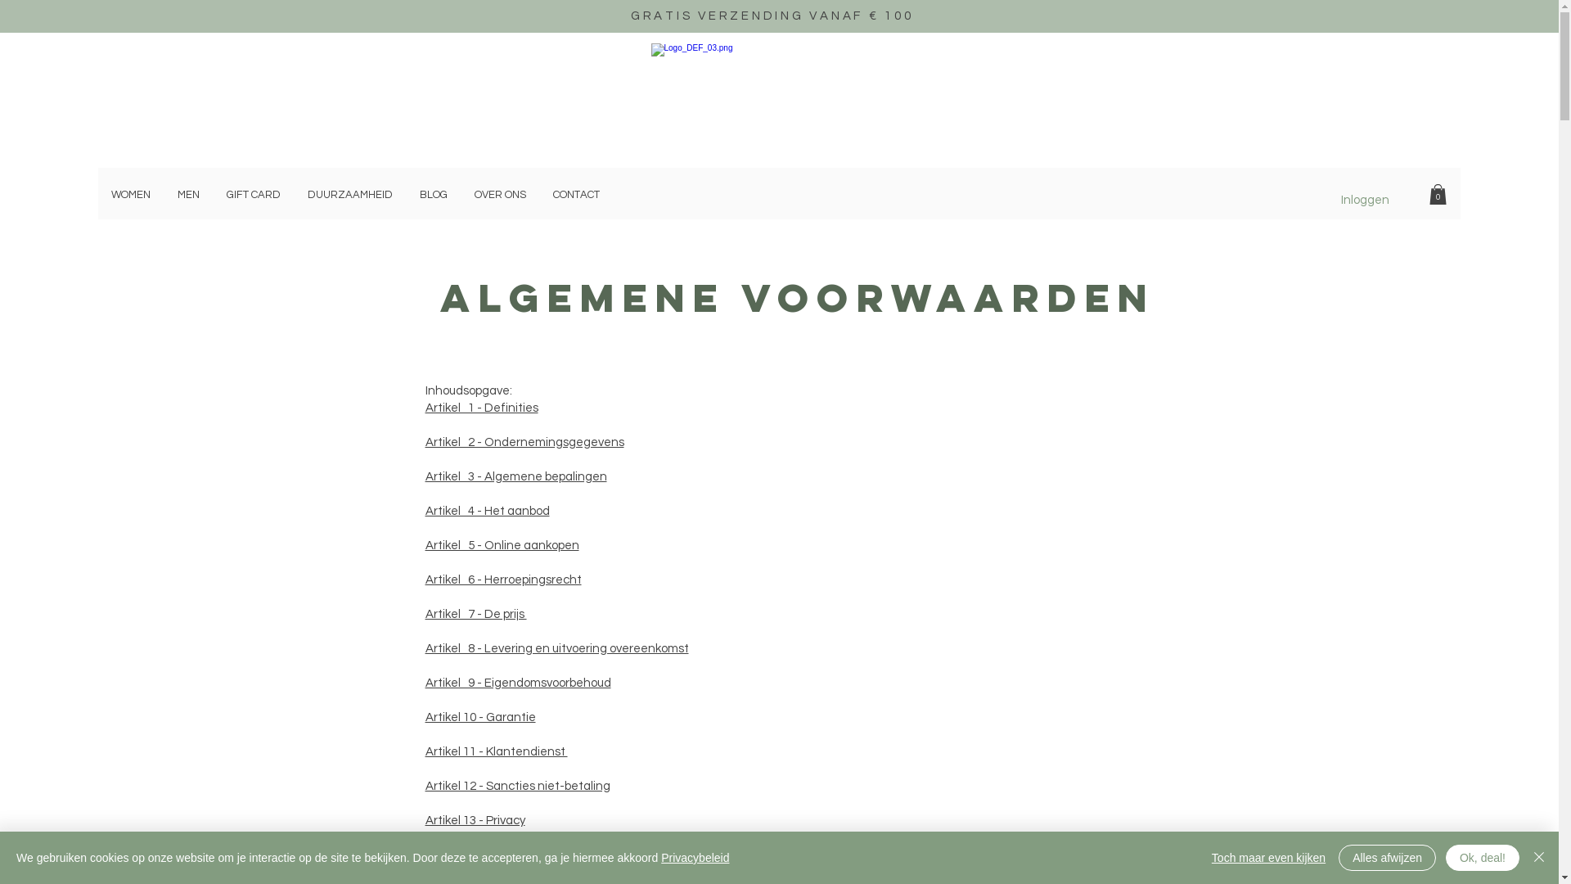  I want to click on Artikel   7 - De prijs , so click(476, 614).